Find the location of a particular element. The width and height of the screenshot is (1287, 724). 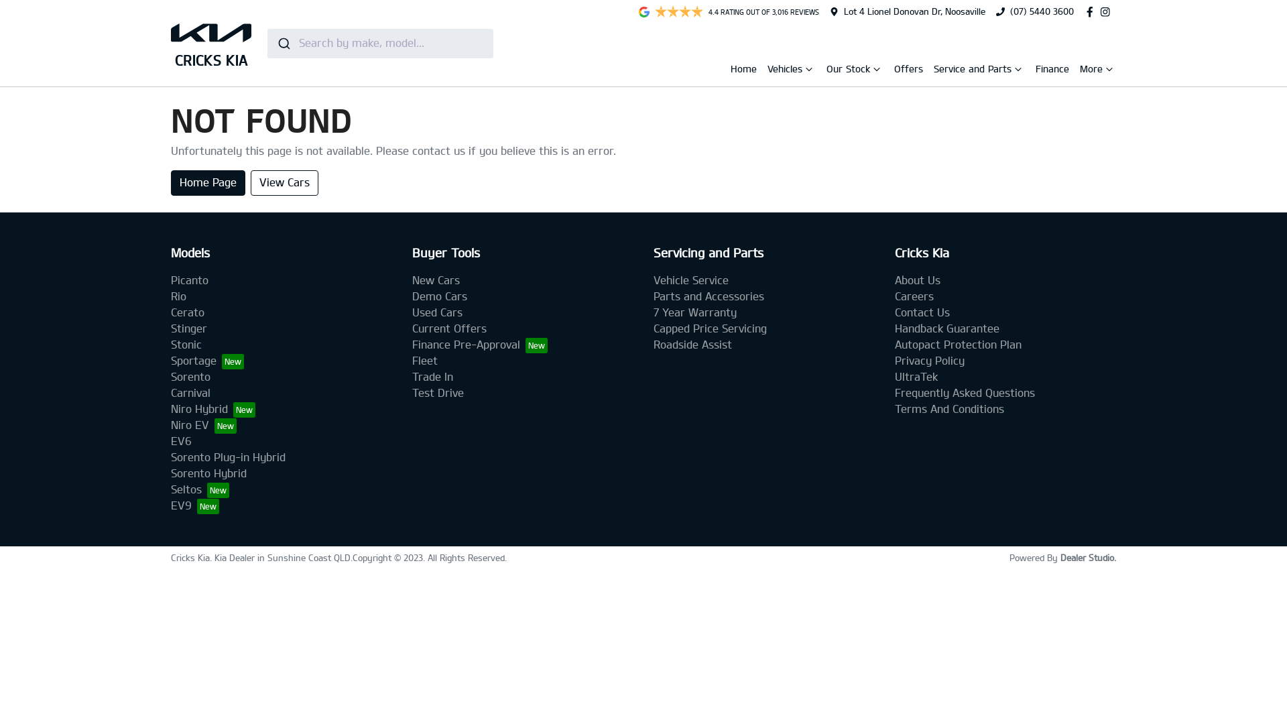

More is located at coordinates (1093, 71).